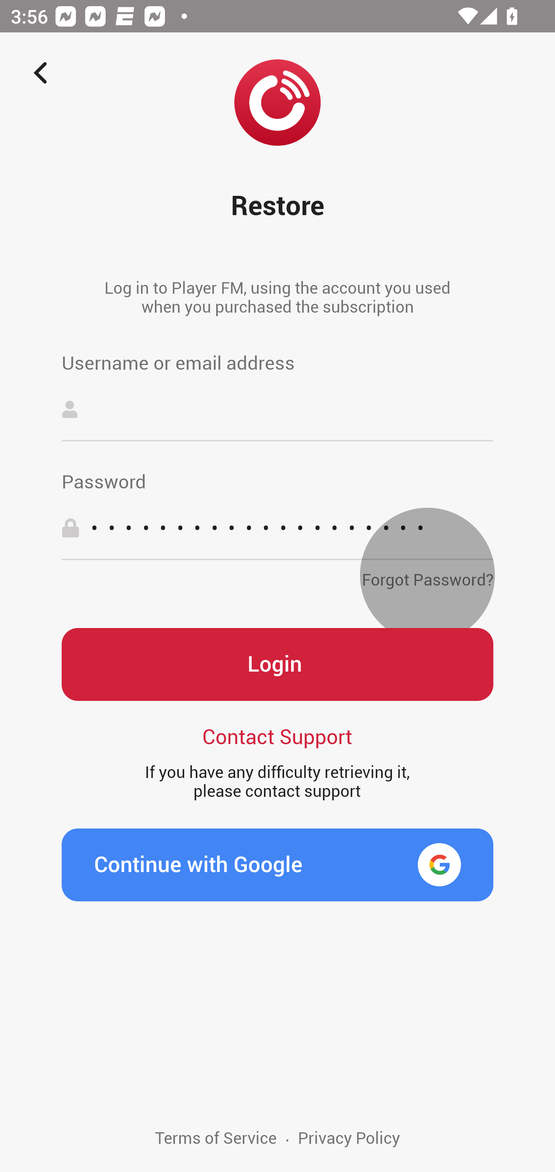 The image size is (555, 1172). What do you see at coordinates (348, 1150) in the screenshot?
I see `Privacy Policy` at bounding box center [348, 1150].